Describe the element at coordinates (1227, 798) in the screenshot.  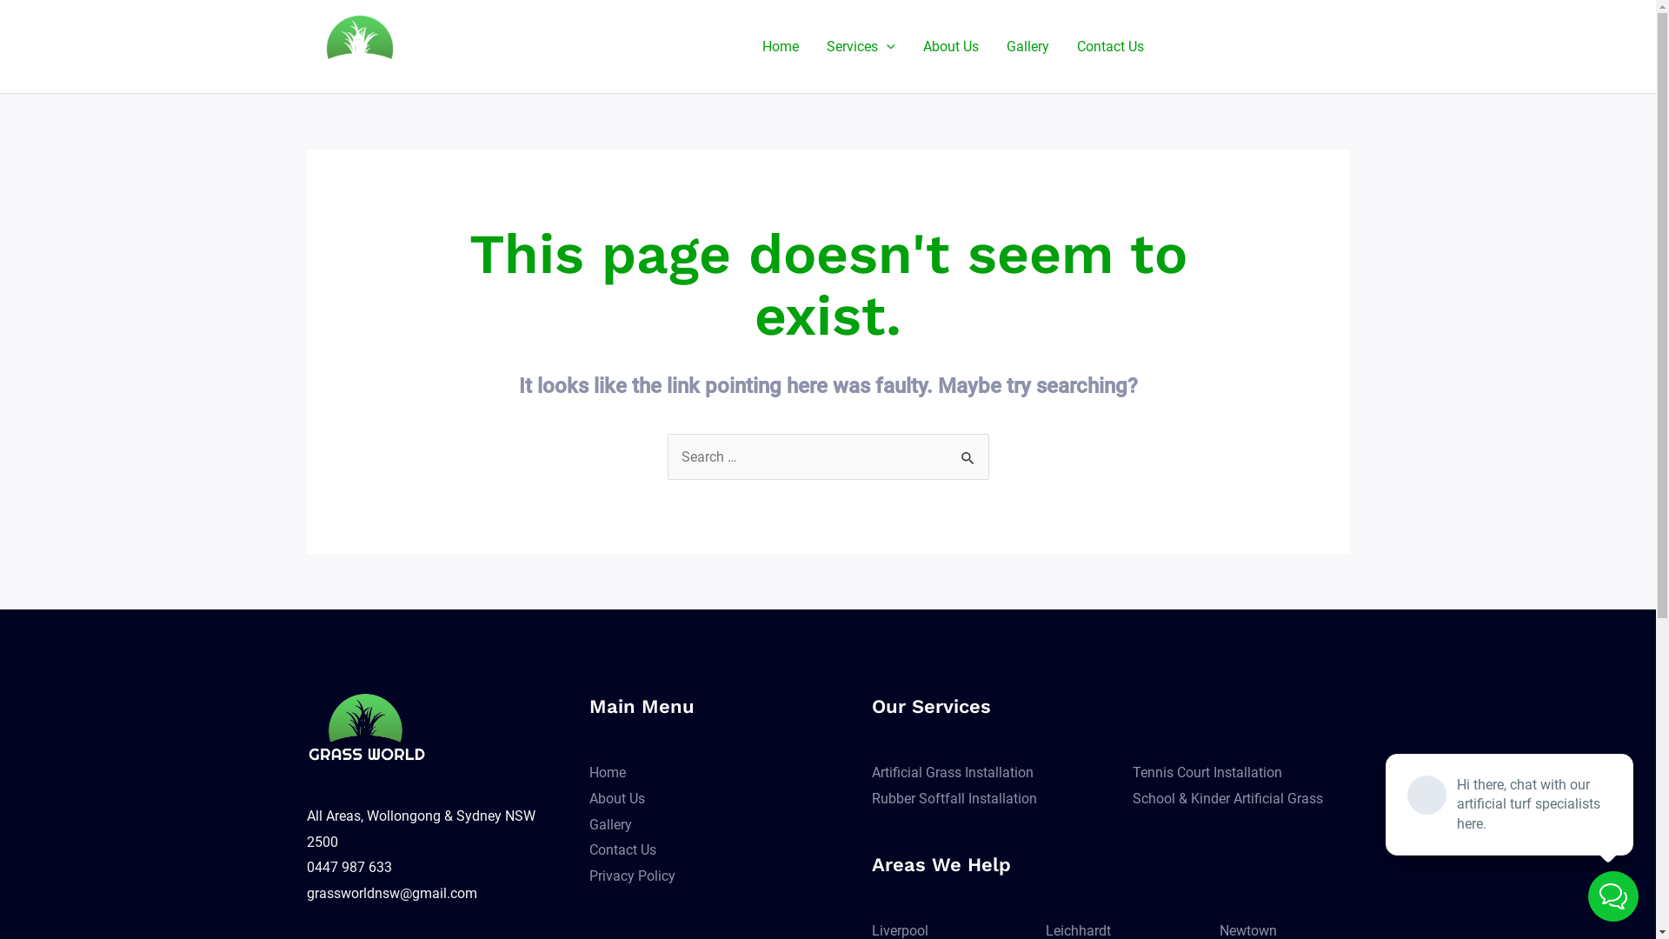
I see `School & Kinder Artificial Grass` at that location.